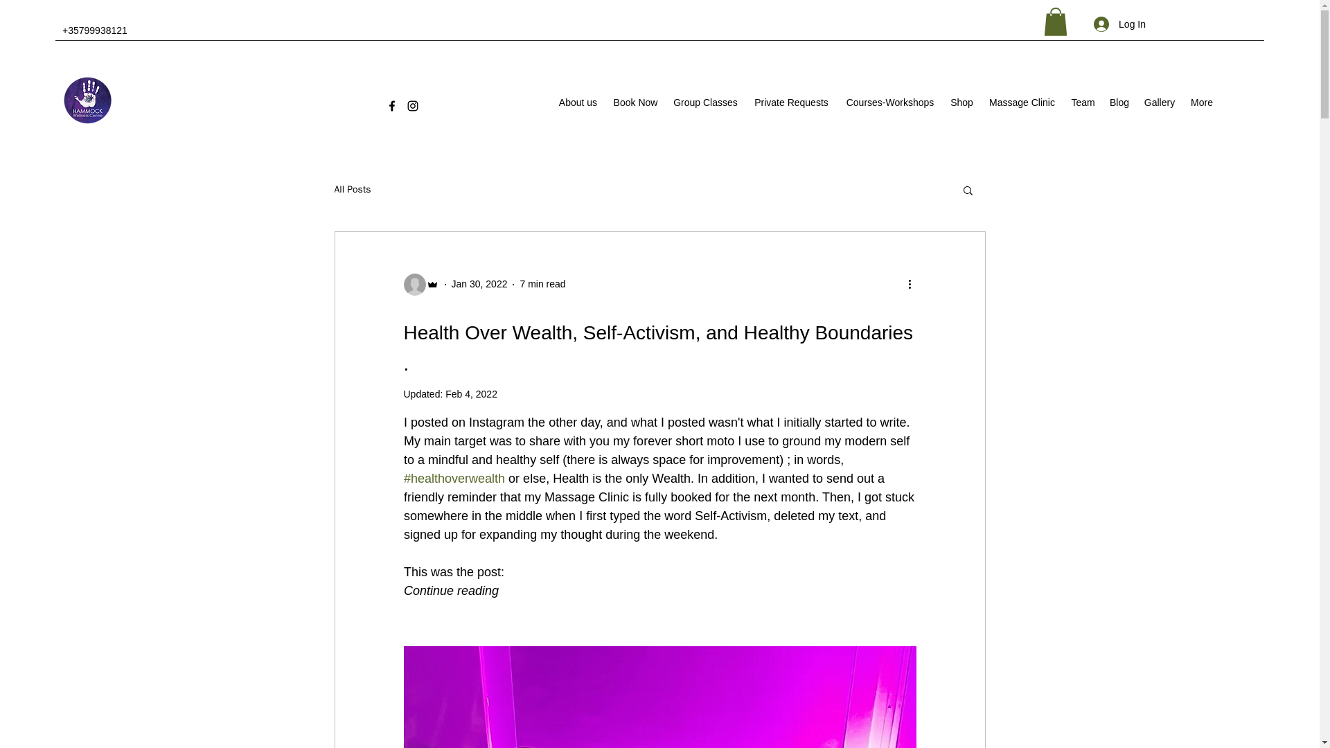 The height and width of the screenshot is (748, 1330). What do you see at coordinates (1158, 103) in the screenshot?
I see `Gallery` at bounding box center [1158, 103].